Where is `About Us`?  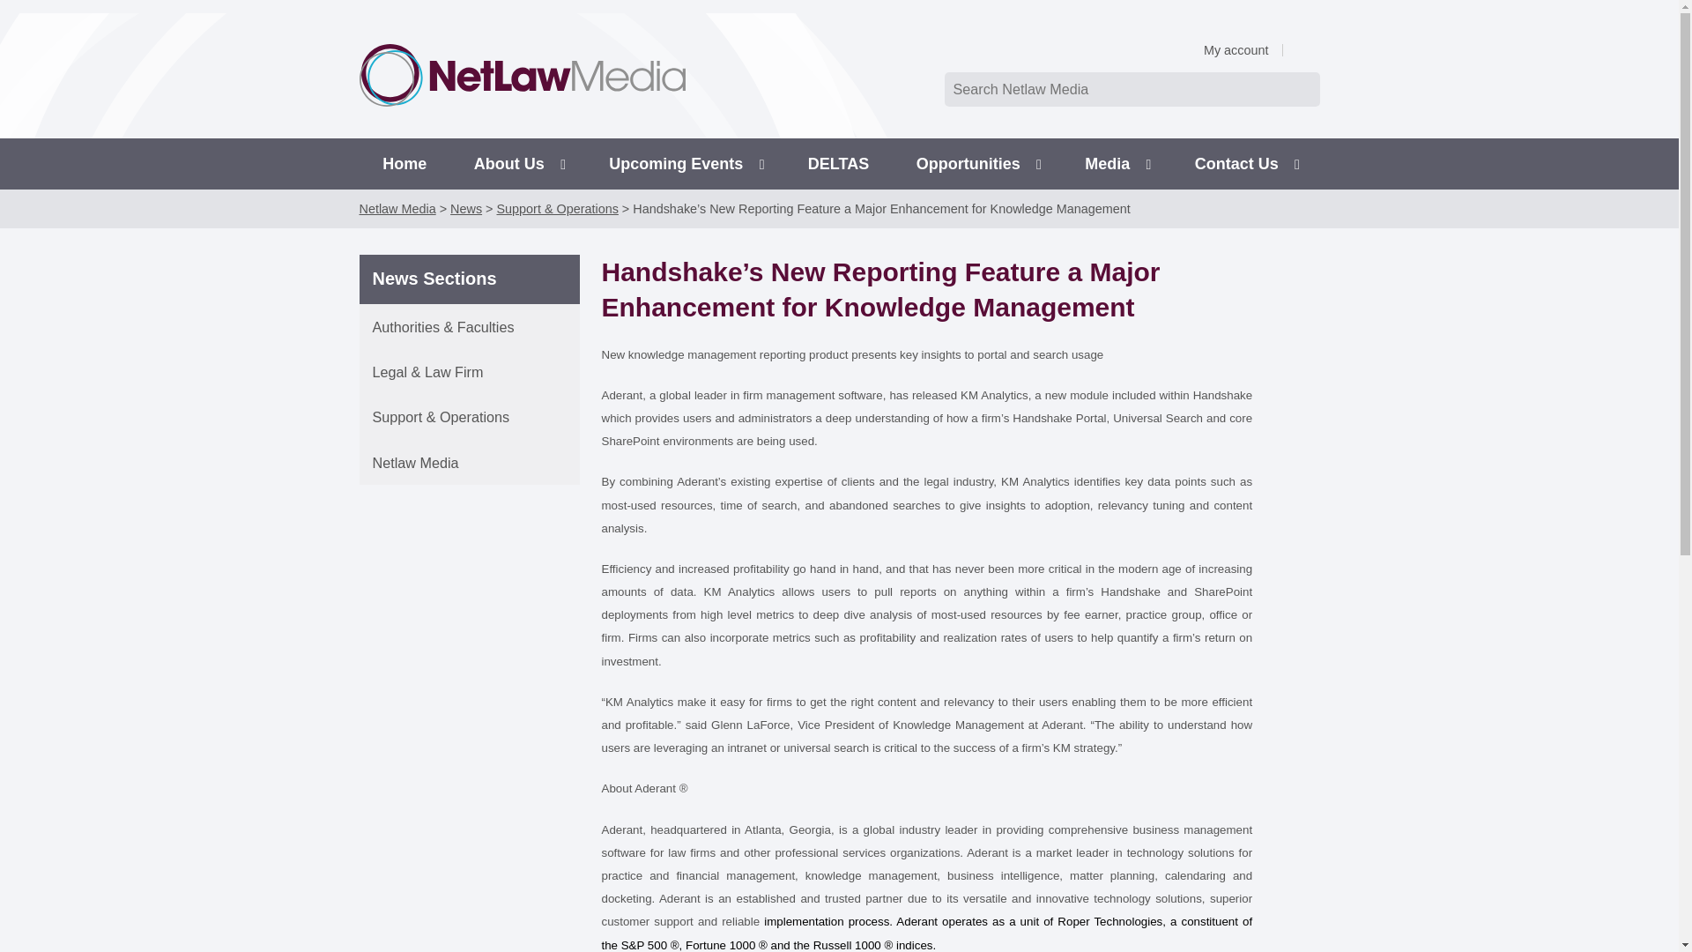
About Us is located at coordinates (517, 163).